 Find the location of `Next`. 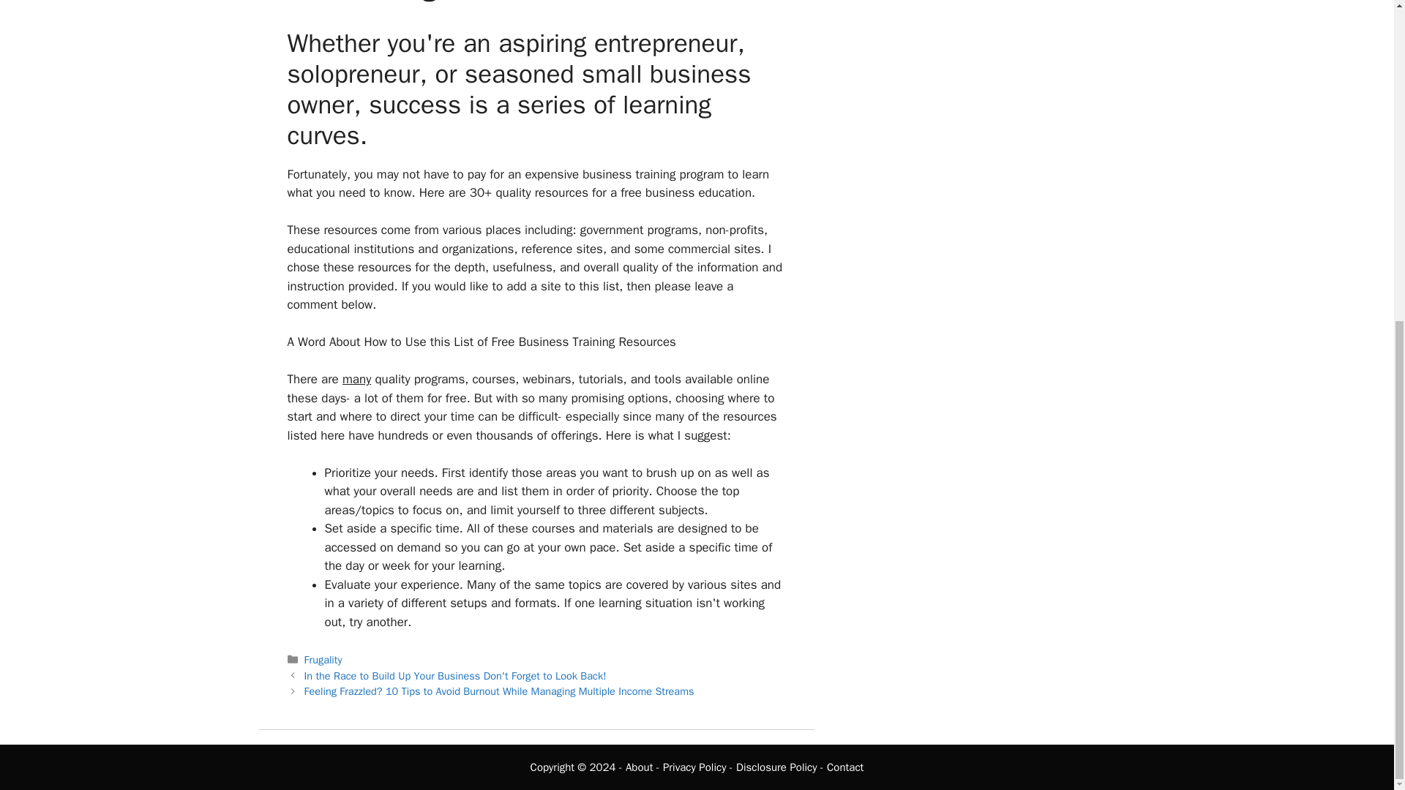

Next is located at coordinates (499, 691).